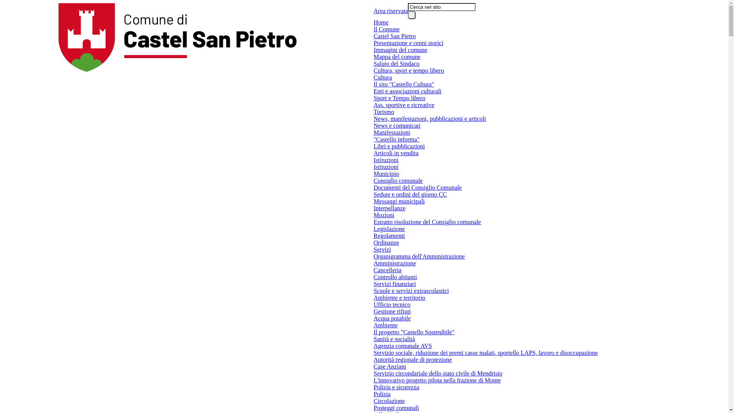 This screenshot has width=734, height=413. I want to click on Il progetto "Castello Sostenibile", so click(414, 332).